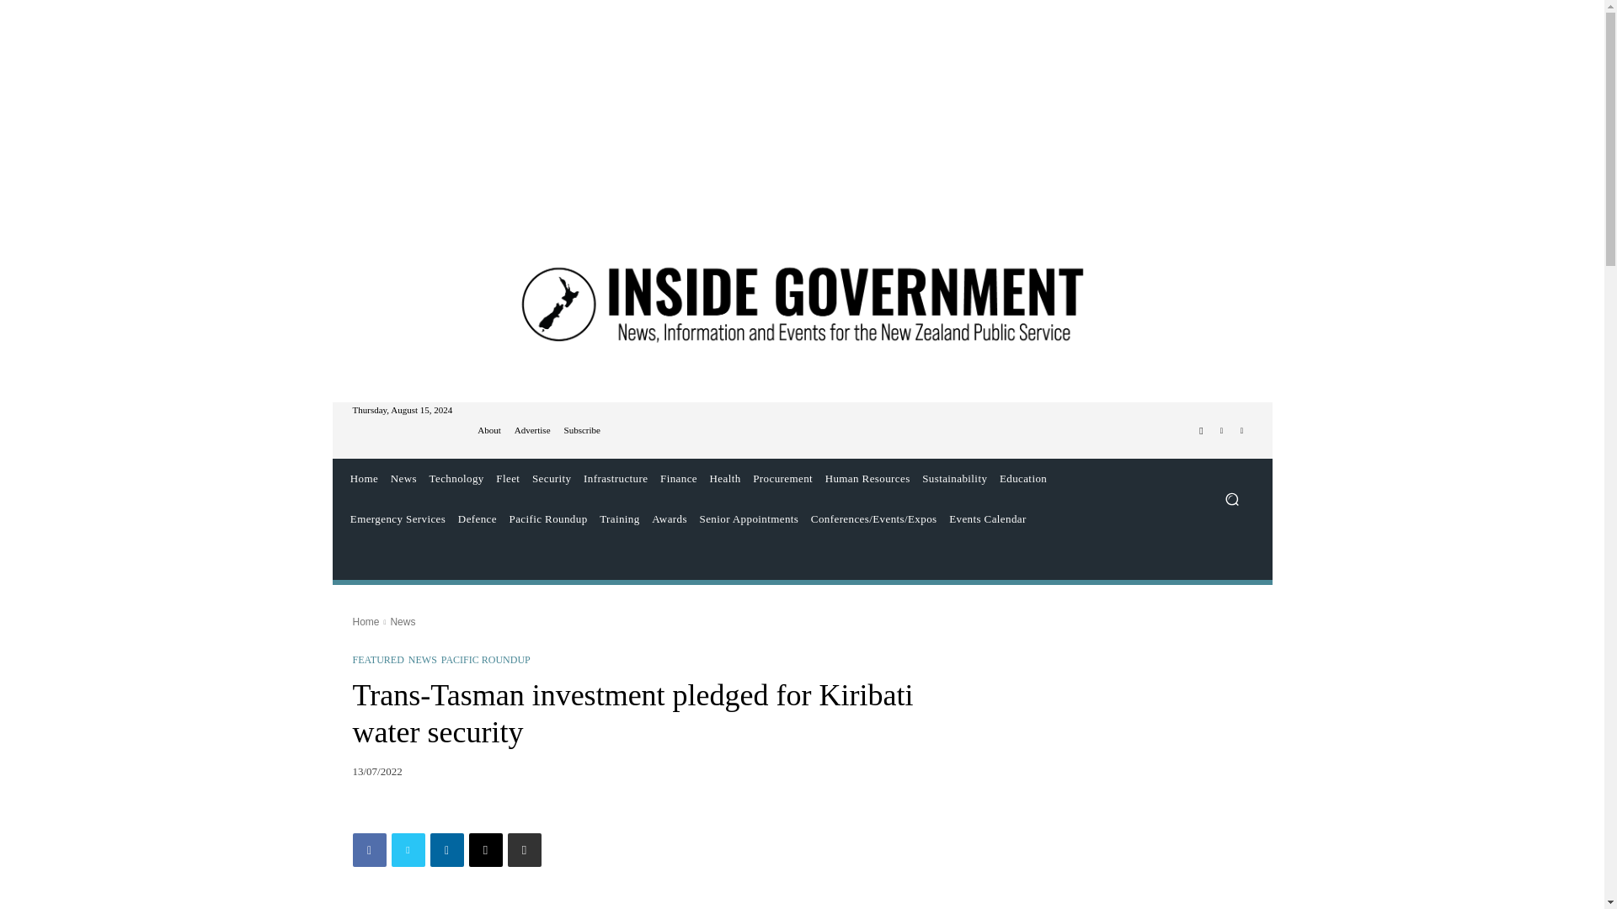  What do you see at coordinates (582, 431) in the screenshot?
I see `Subscribe` at bounding box center [582, 431].